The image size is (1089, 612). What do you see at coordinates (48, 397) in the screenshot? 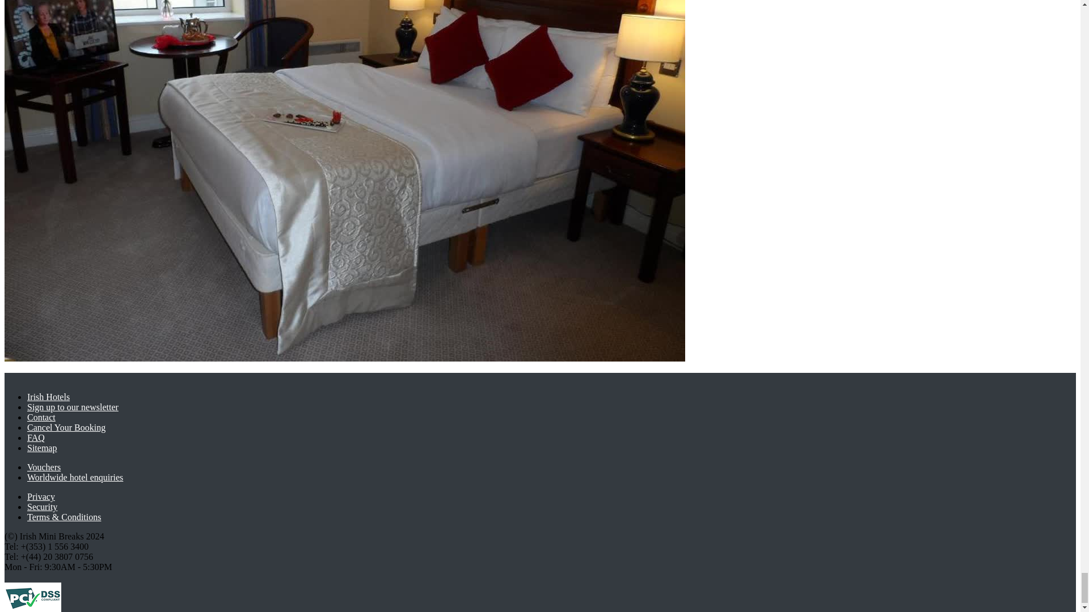
I see `Irish Hotels` at bounding box center [48, 397].